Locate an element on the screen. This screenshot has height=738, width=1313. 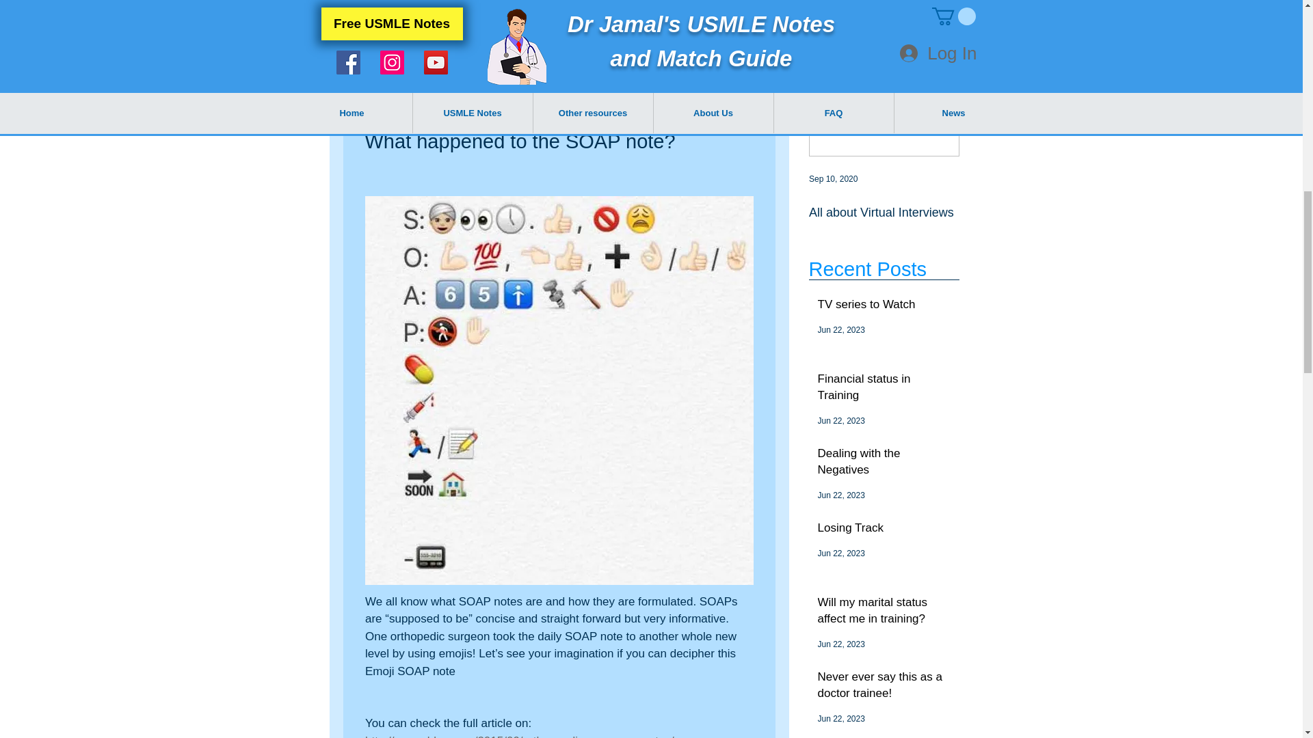
Jun 22, 2023 is located at coordinates (841, 719).